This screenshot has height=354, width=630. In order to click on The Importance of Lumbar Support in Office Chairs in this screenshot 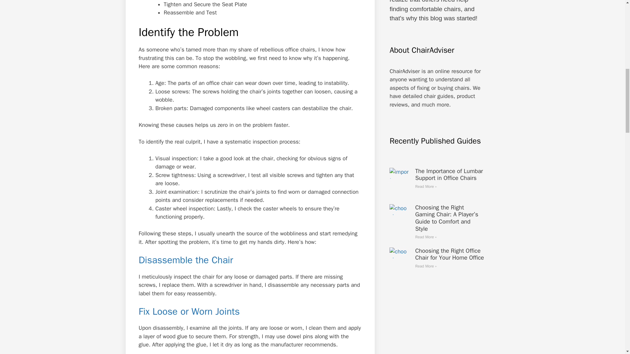, I will do `click(449, 174)`.